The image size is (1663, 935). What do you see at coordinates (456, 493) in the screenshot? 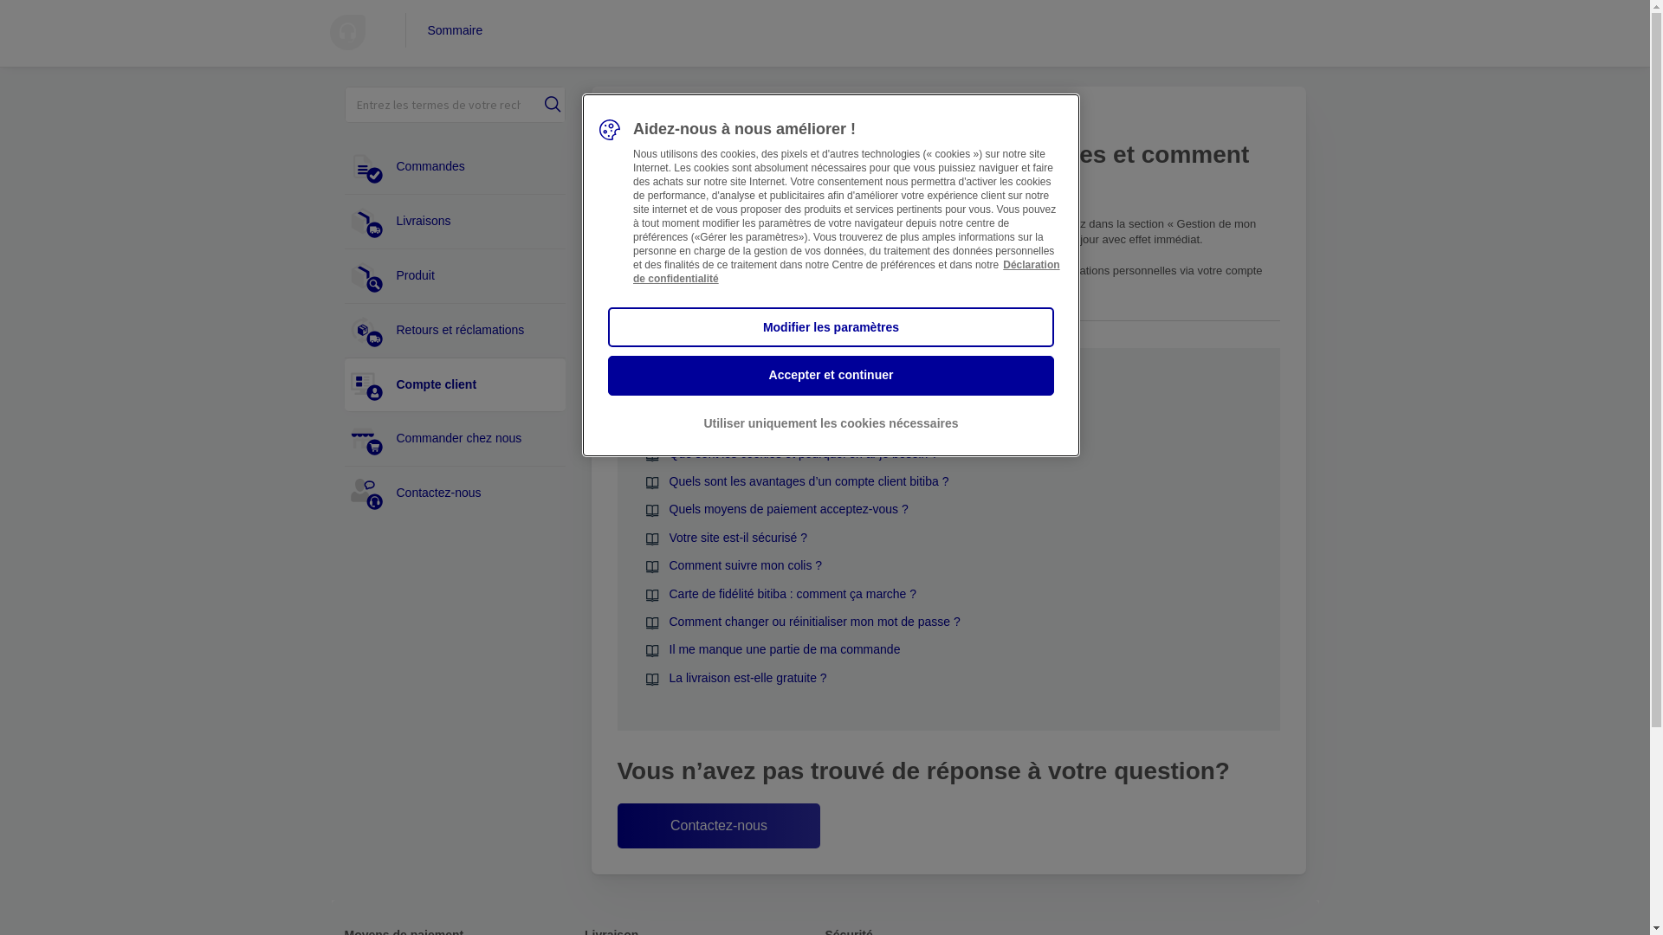
I see `Contactez-nous` at bounding box center [456, 493].